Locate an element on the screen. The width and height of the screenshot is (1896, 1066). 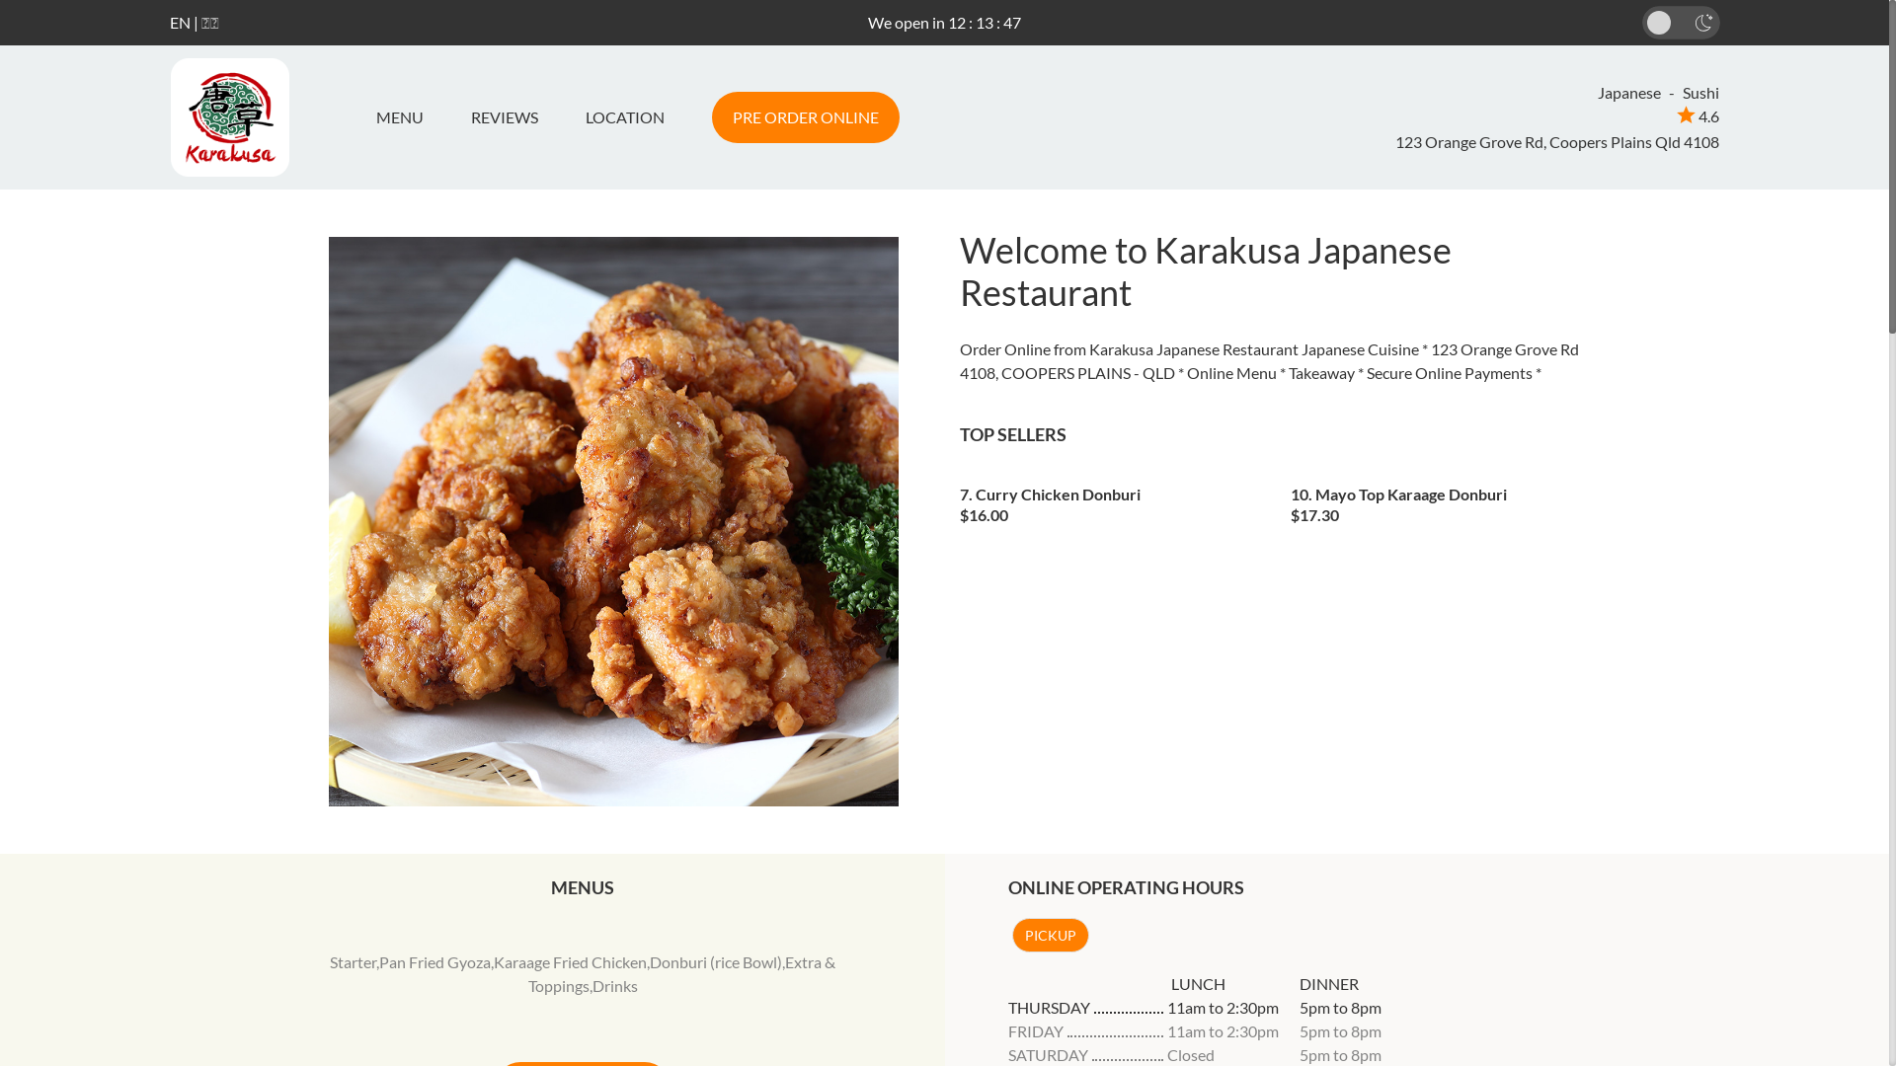
Starter is located at coordinates (354, 961).